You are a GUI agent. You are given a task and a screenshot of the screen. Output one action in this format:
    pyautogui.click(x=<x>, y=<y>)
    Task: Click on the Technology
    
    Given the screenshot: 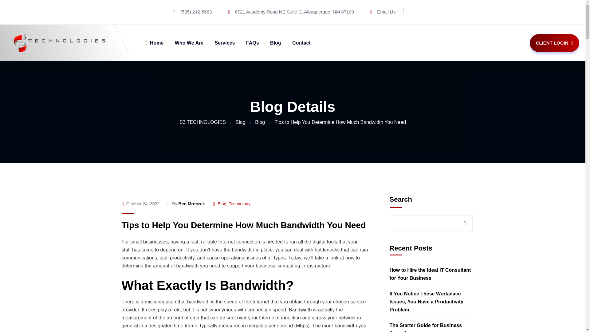 What is the action you would take?
    pyautogui.click(x=239, y=204)
    